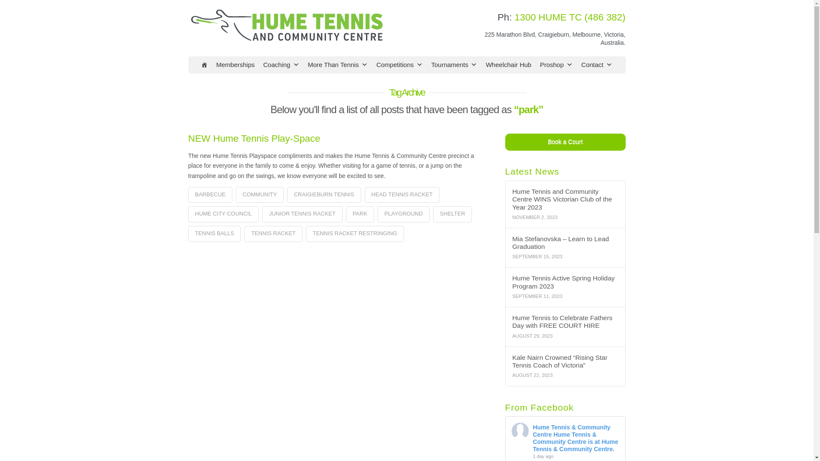 Image resolution: width=820 pixels, height=461 pixels. I want to click on CRAIGIEBURN TENNIS, so click(324, 195).